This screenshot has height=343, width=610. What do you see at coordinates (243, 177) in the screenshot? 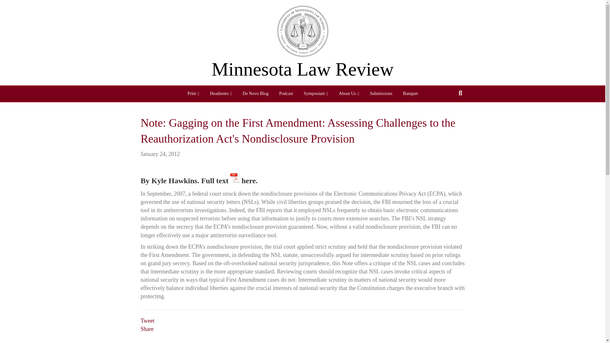
I see `here` at bounding box center [243, 177].